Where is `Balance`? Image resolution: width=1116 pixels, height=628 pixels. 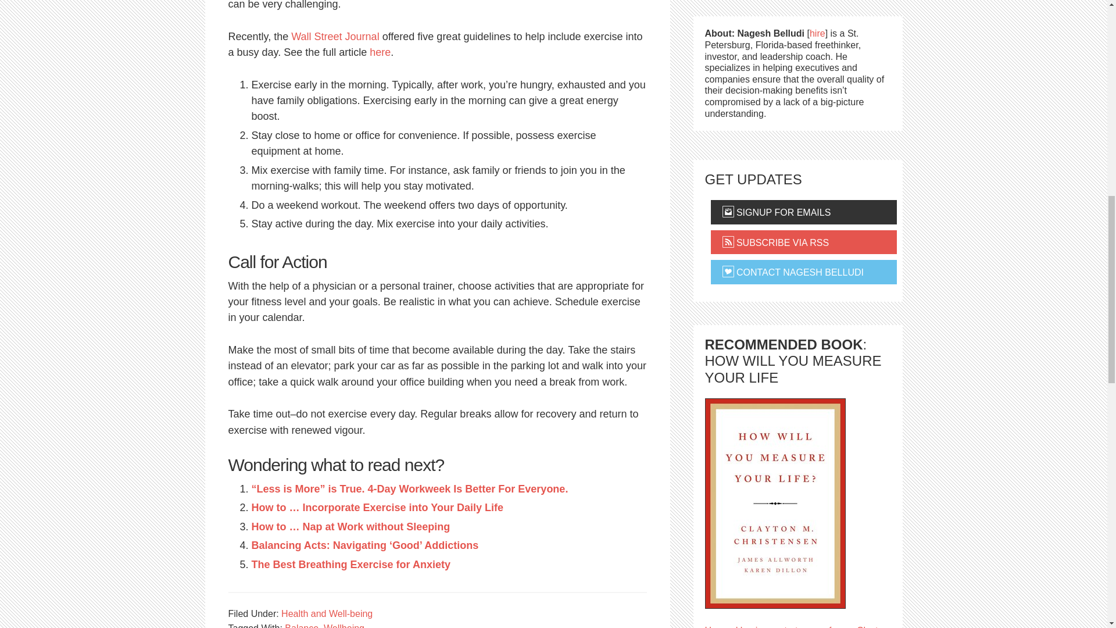 Balance is located at coordinates (301, 626).